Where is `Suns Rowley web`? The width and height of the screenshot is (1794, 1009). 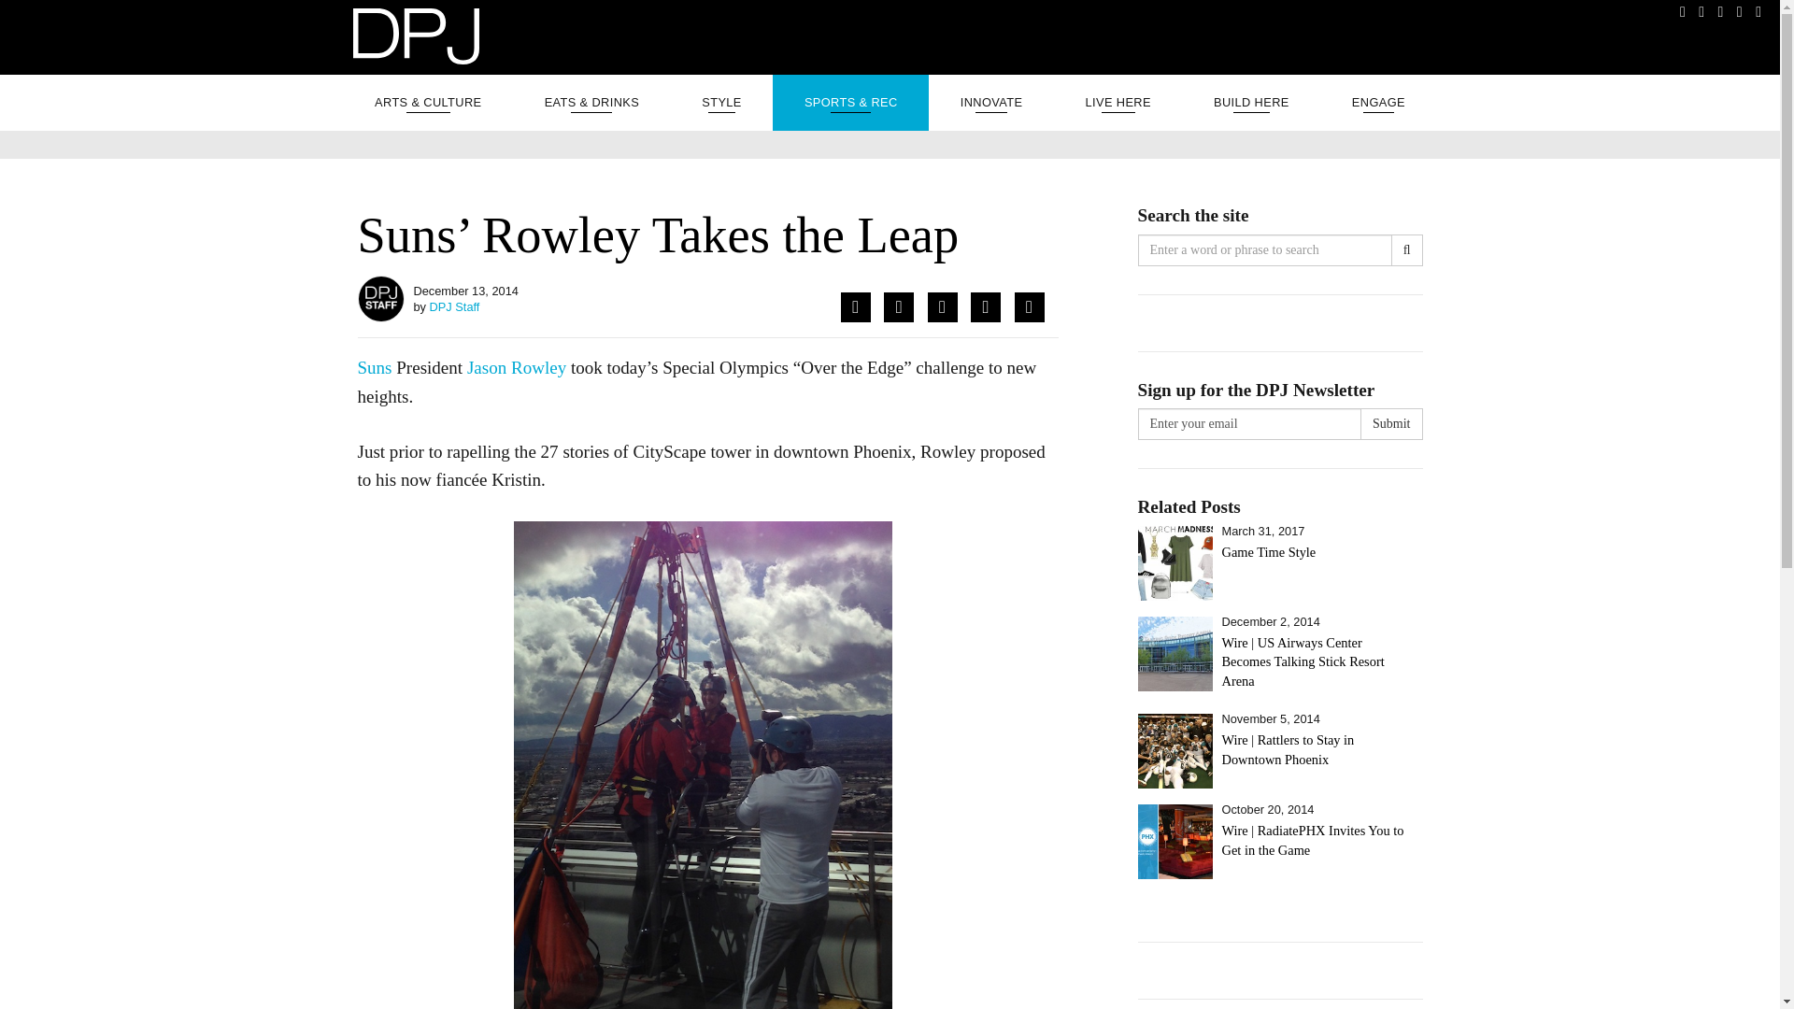 Suns Rowley web is located at coordinates (703, 765).